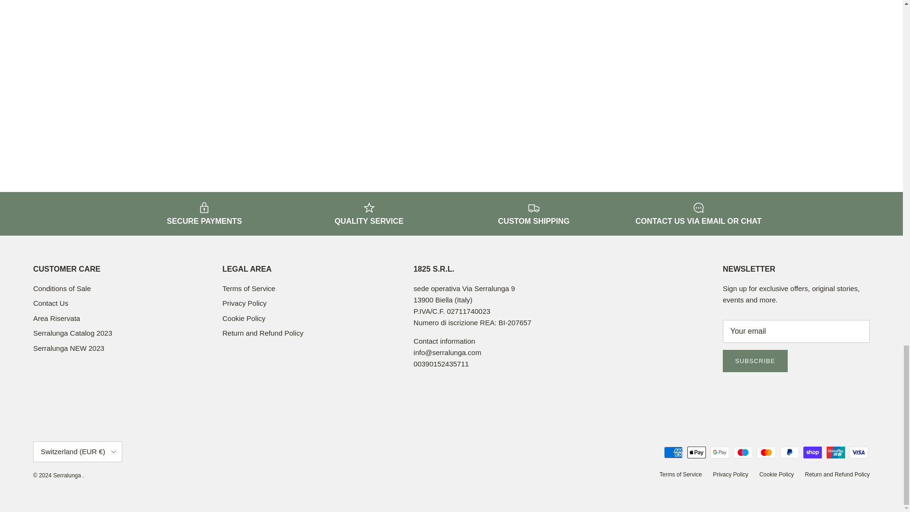  What do you see at coordinates (743, 452) in the screenshot?
I see `Maestro` at bounding box center [743, 452].